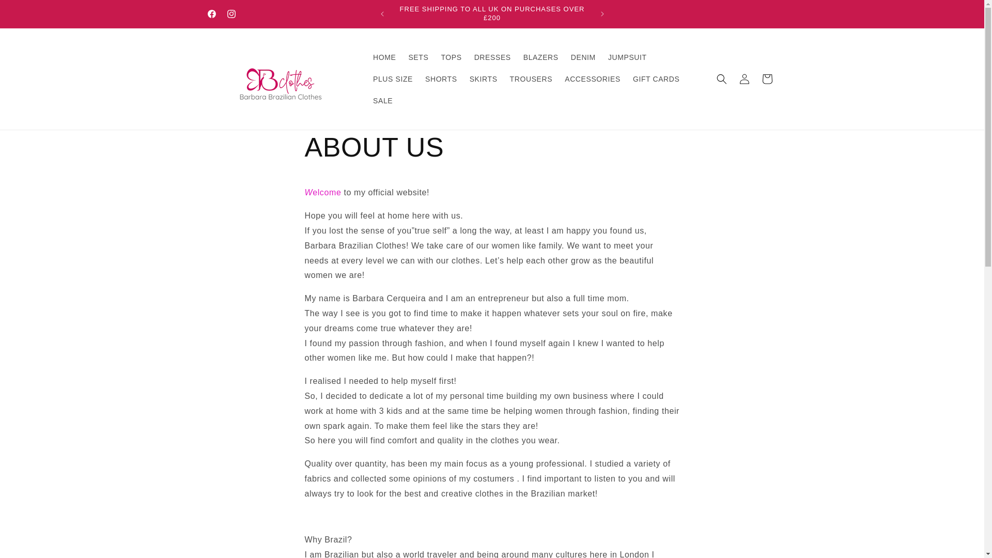  What do you see at coordinates (592, 79) in the screenshot?
I see `ACCESSORIES` at bounding box center [592, 79].